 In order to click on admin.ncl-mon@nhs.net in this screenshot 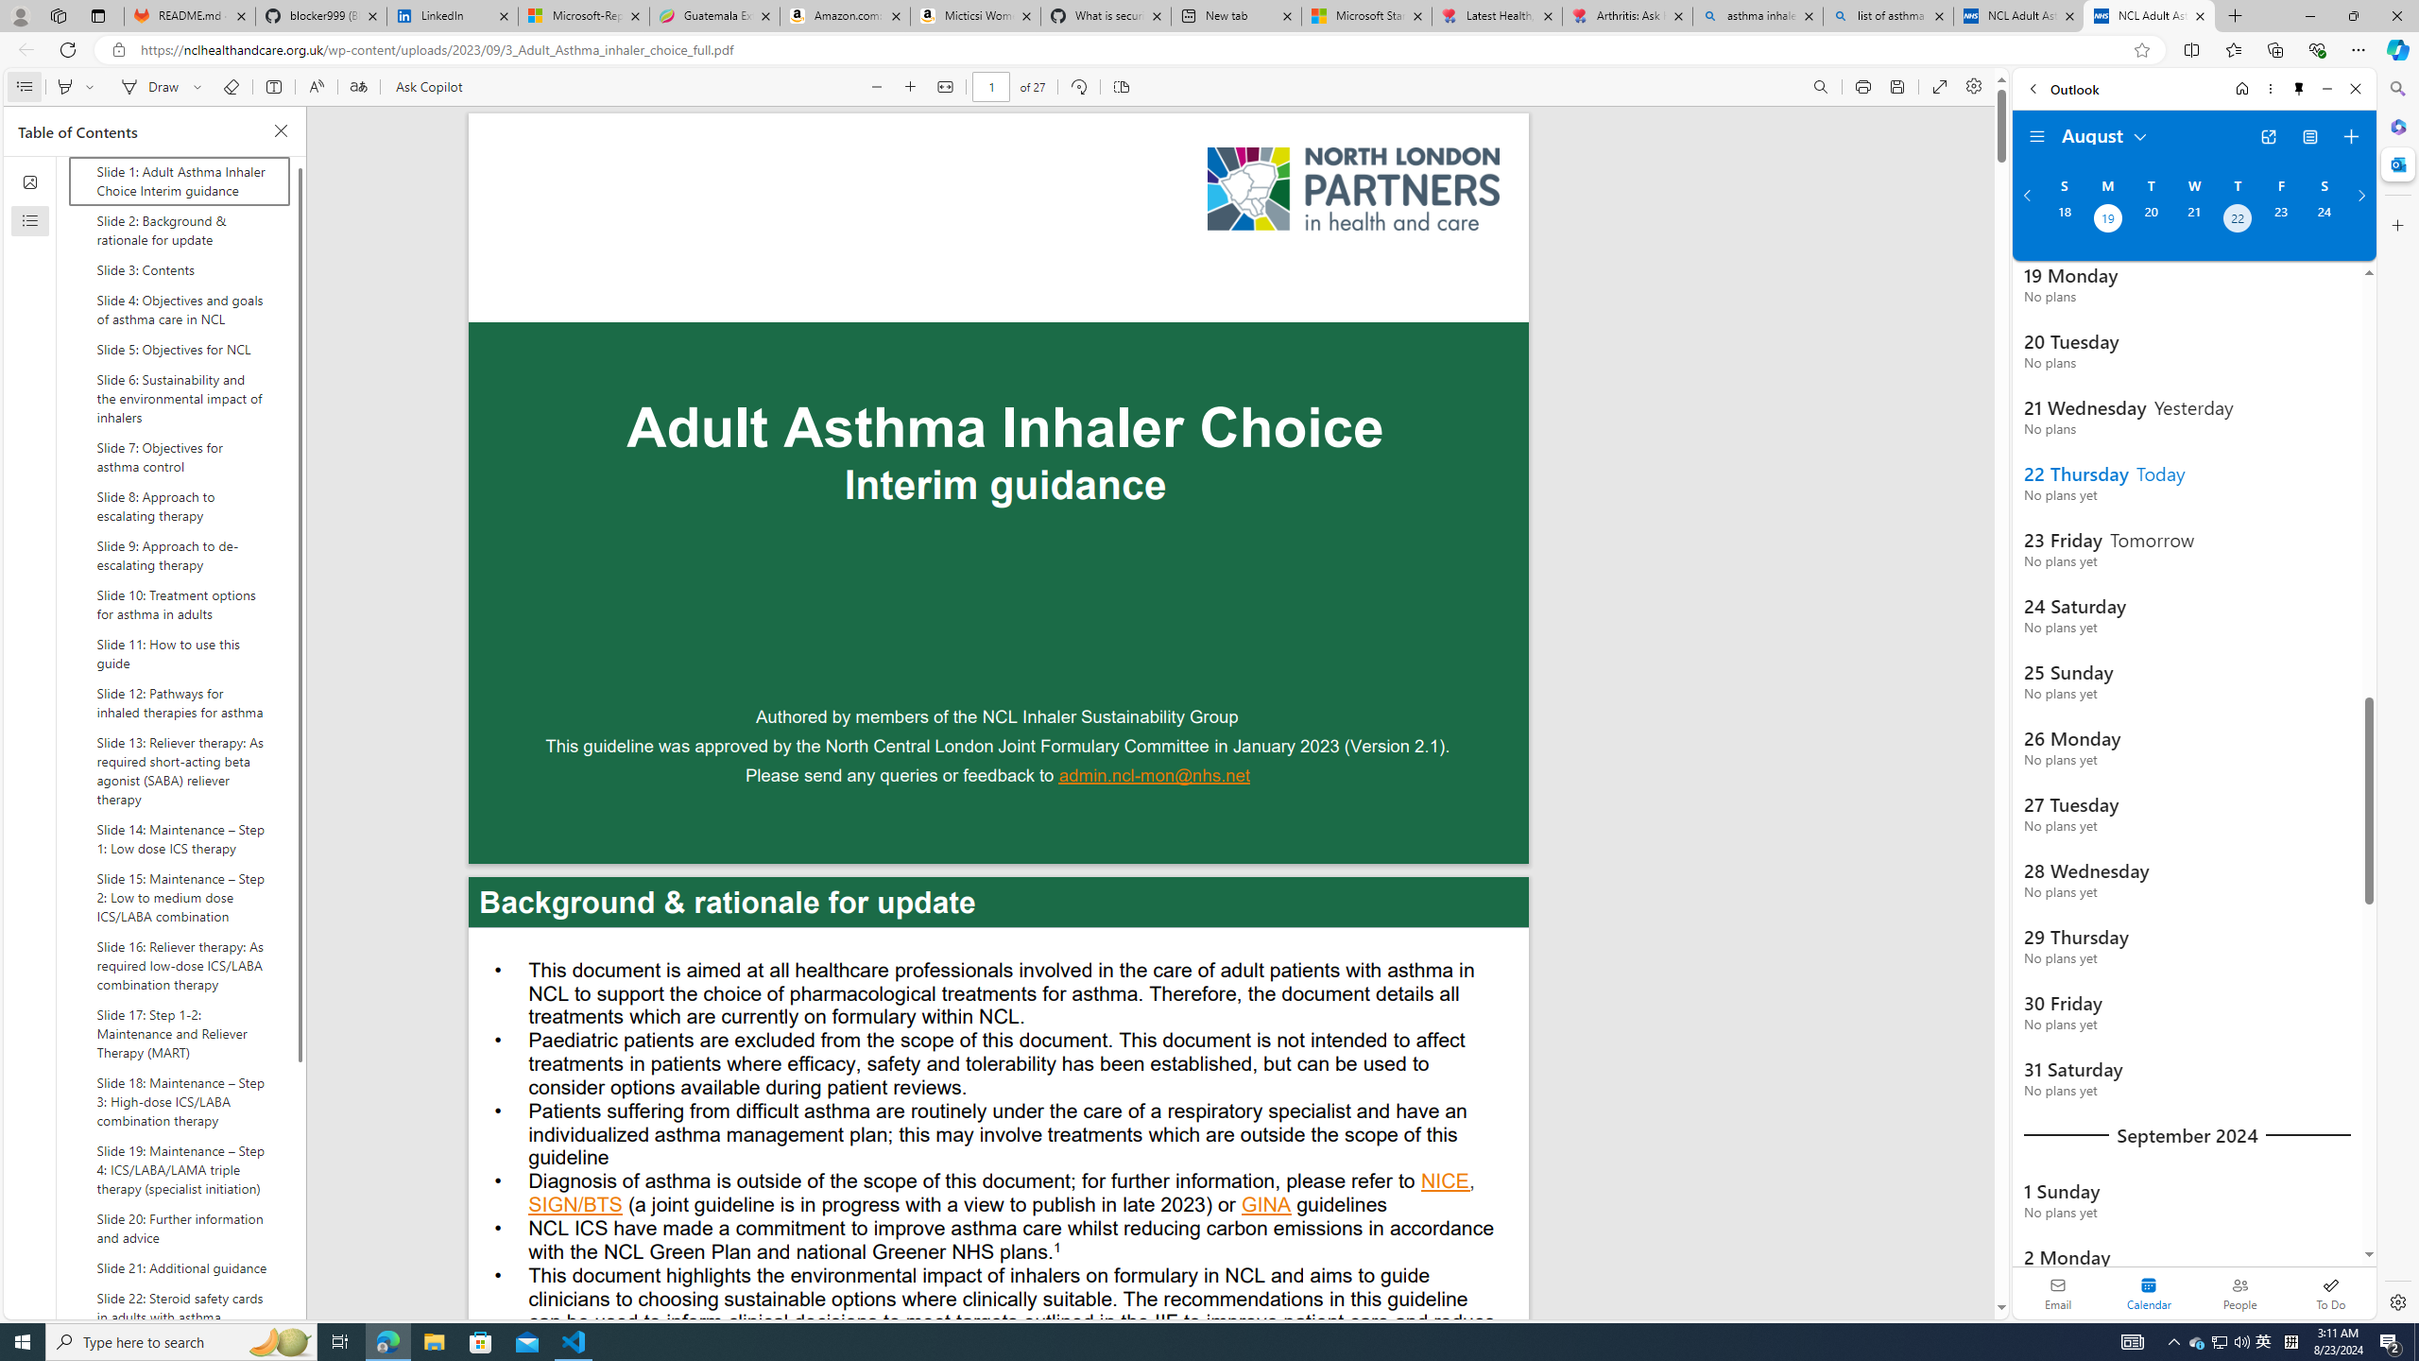, I will do `click(1155, 777)`.